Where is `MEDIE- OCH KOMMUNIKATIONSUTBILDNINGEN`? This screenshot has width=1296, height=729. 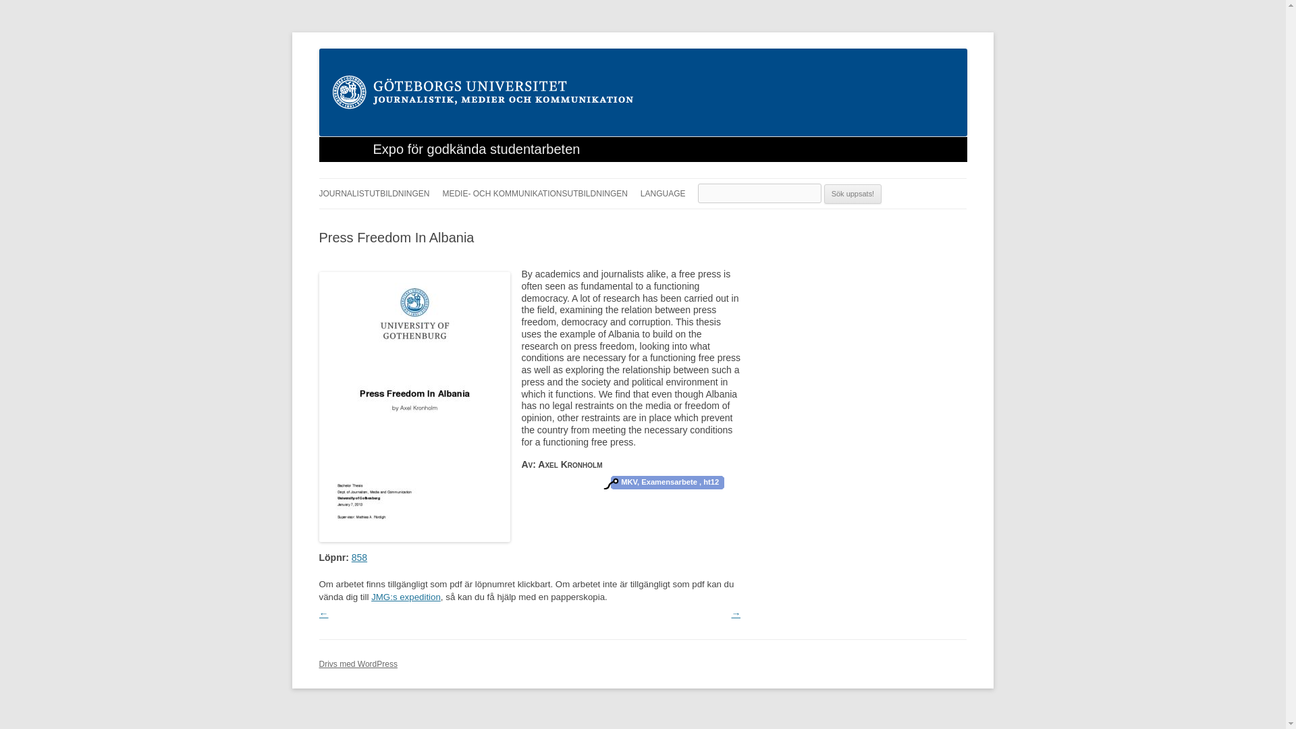 MEDIE- OCH KOMMUNIKATIONSUTBILDNINGEN is located at coordinates (535, 193).